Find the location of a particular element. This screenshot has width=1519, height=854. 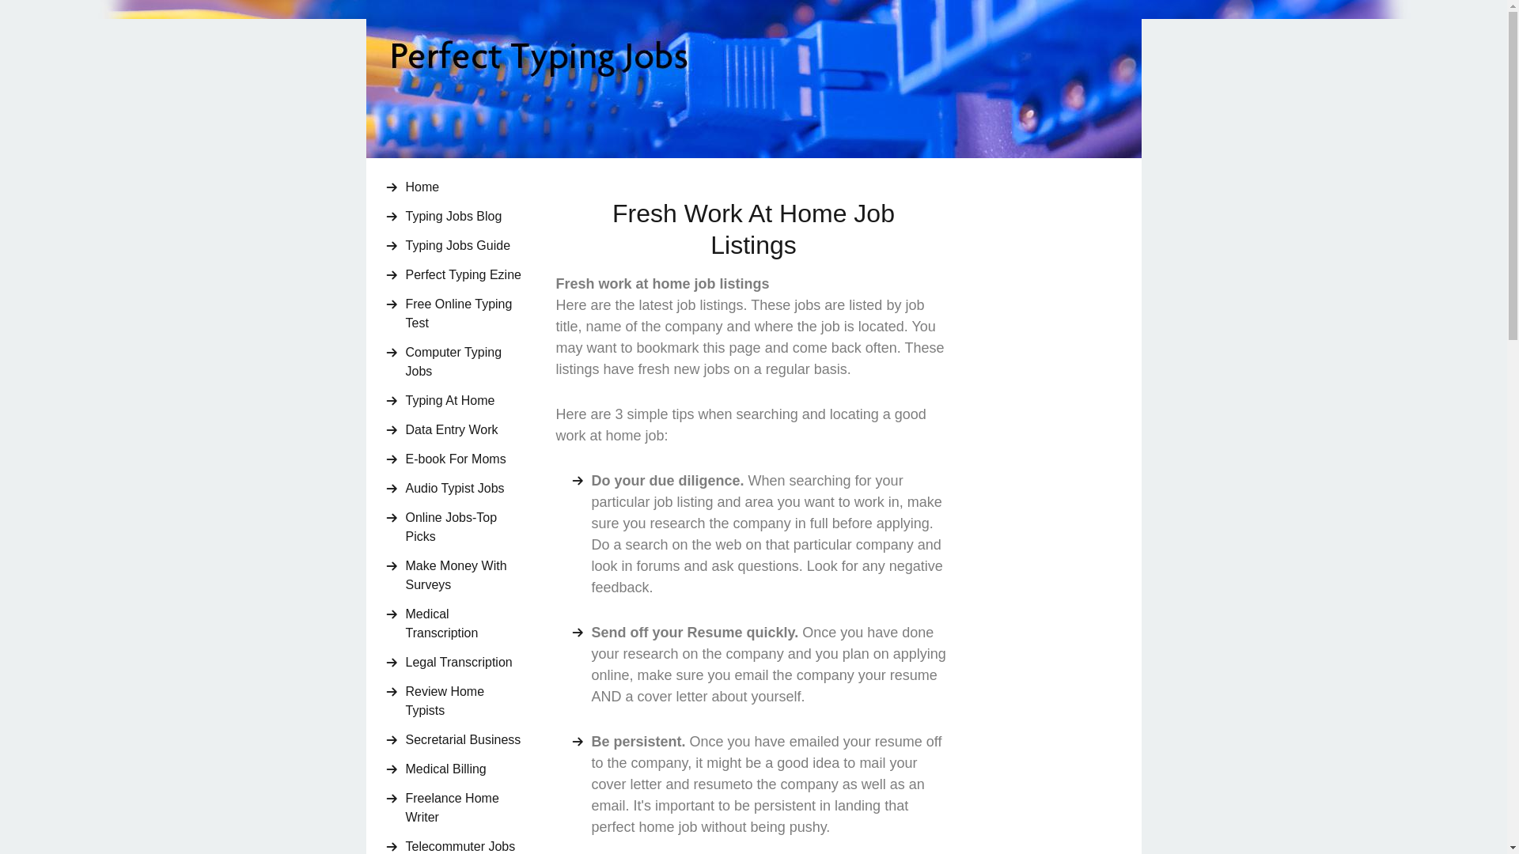

Medical Billing is located at coordinates (464, 769).